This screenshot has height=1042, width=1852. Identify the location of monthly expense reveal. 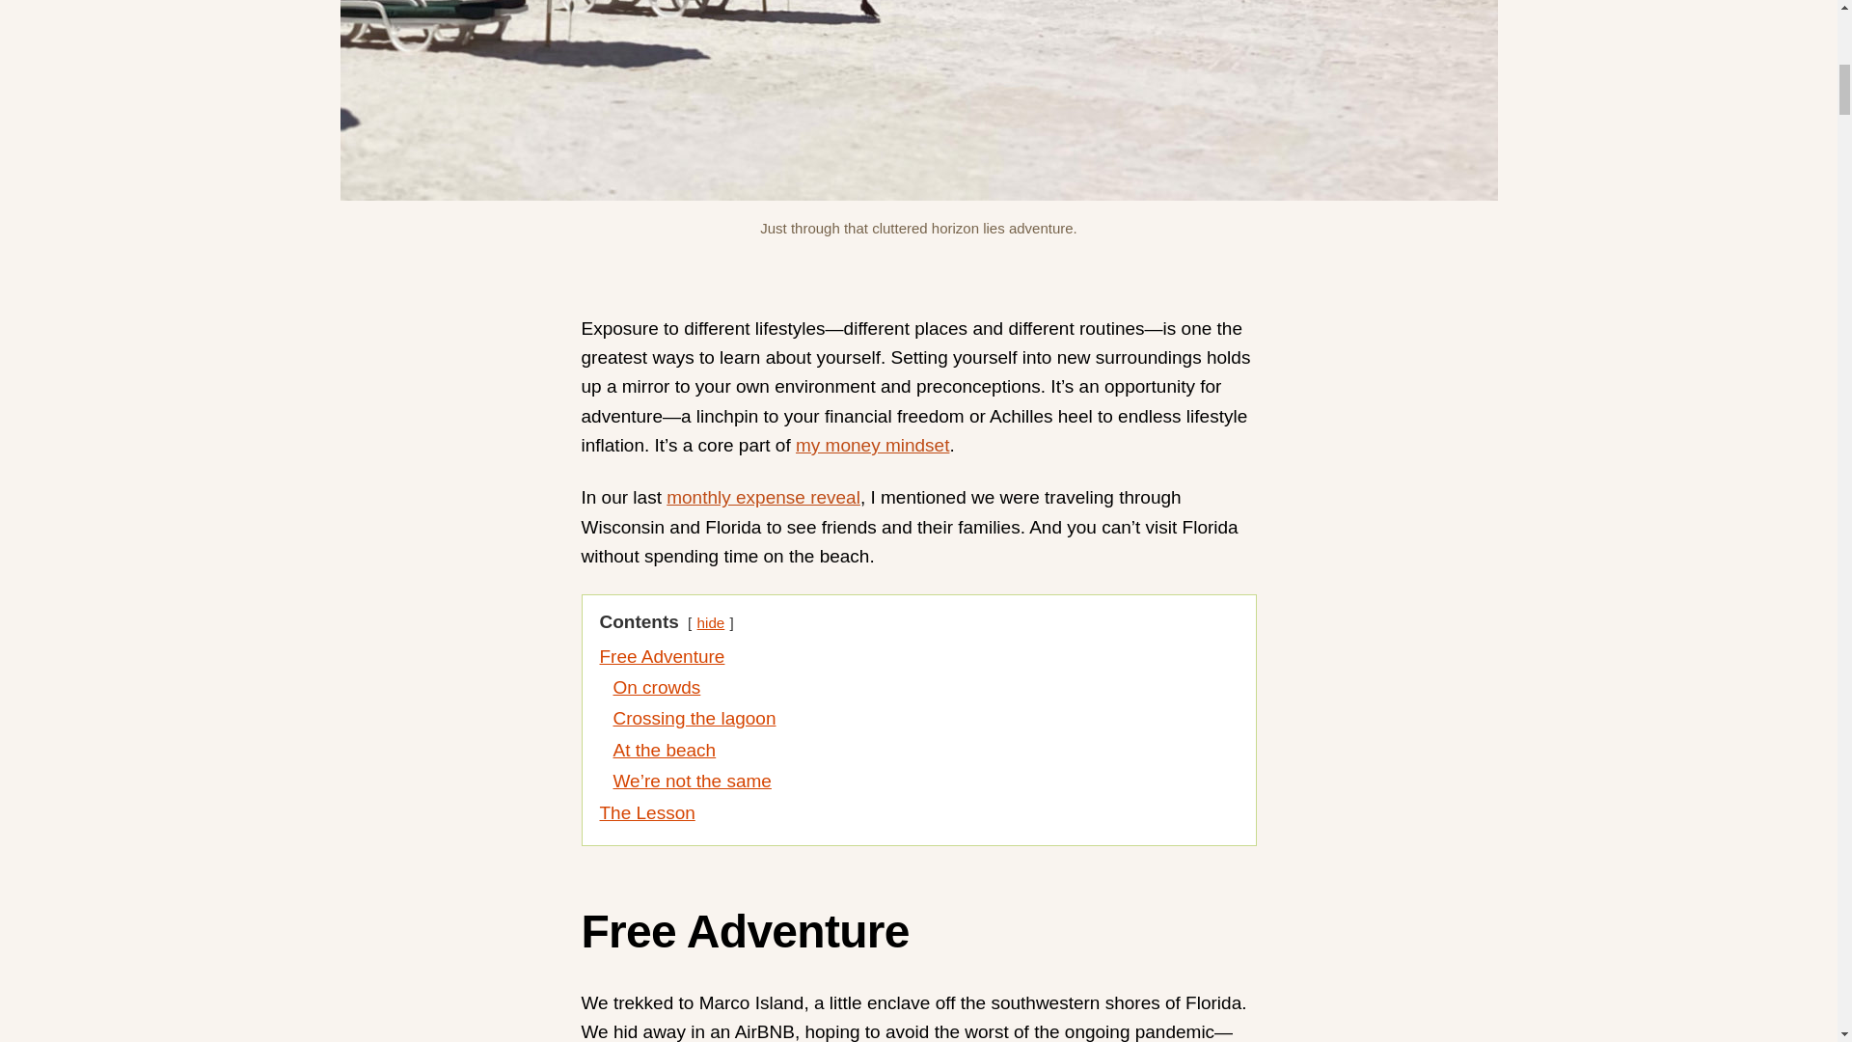
(764, 497).